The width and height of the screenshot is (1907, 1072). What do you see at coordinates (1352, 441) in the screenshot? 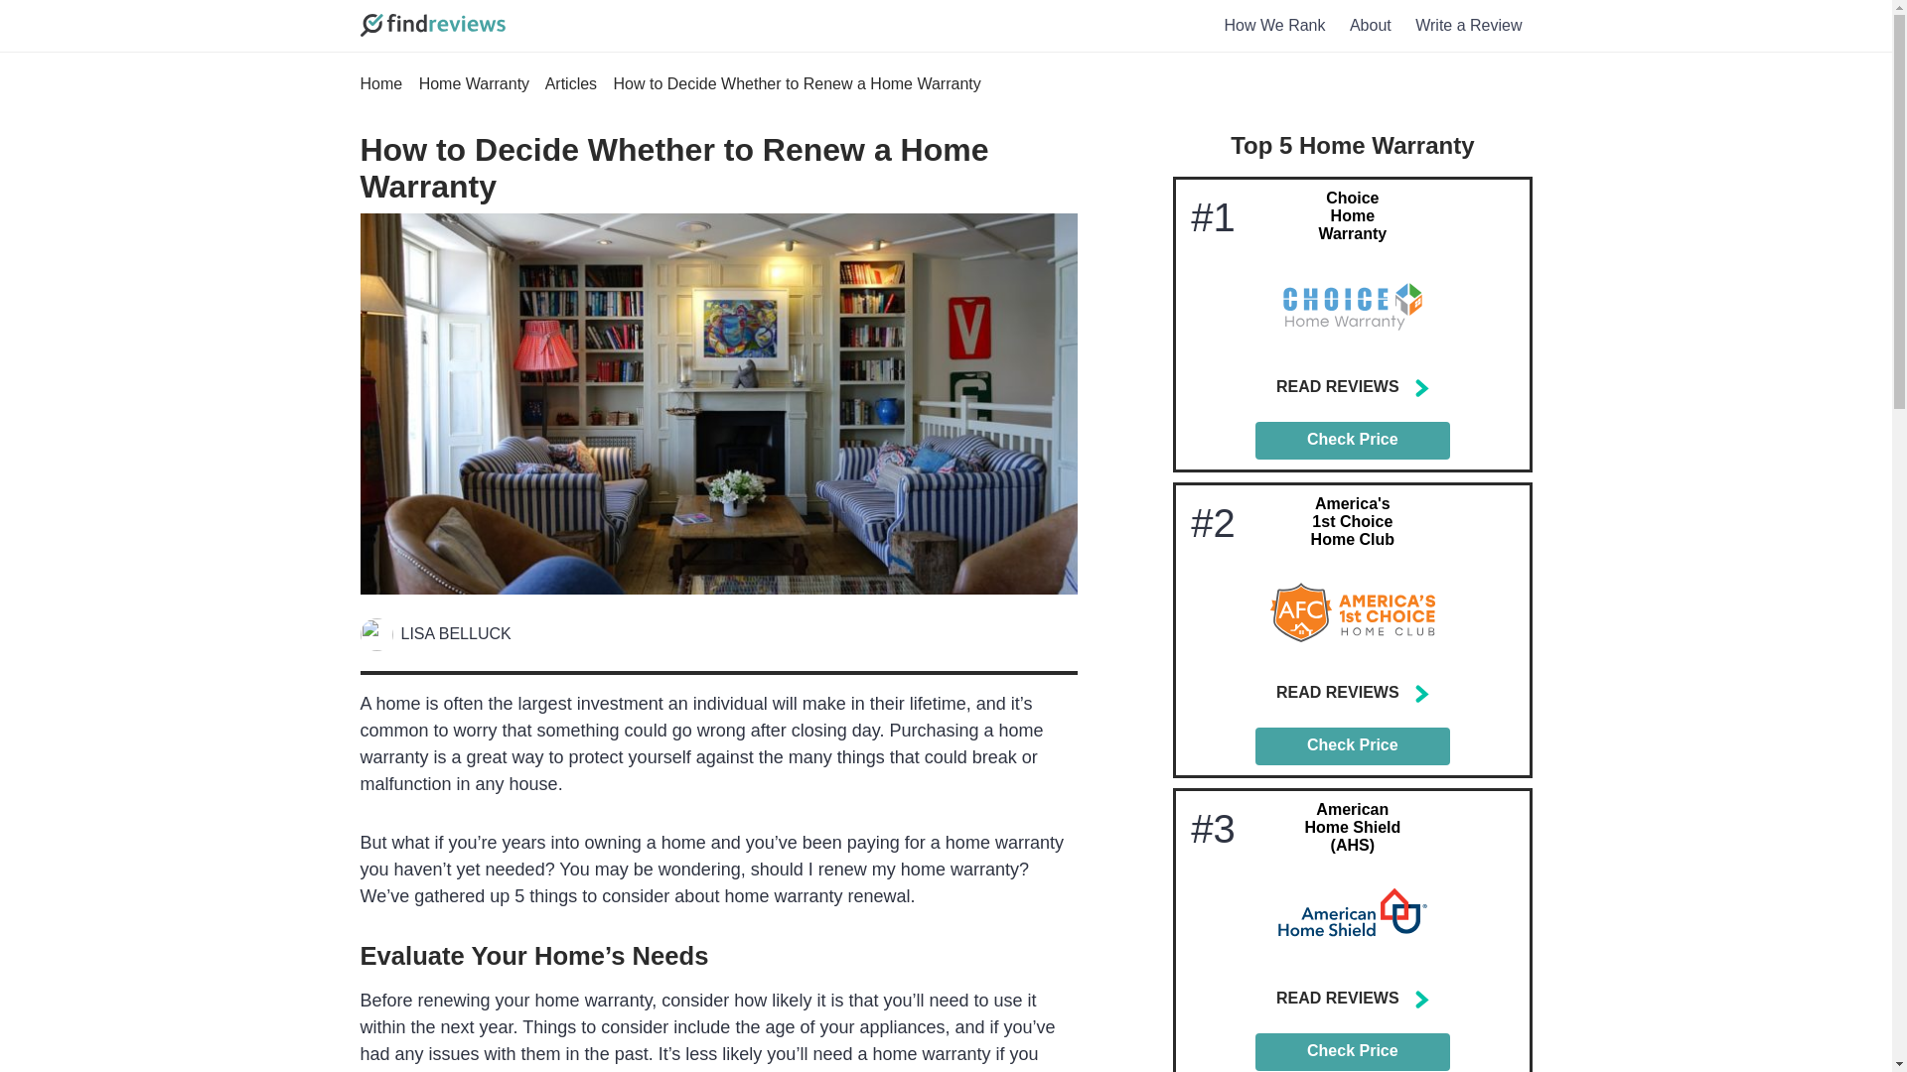
I see `Check Price` at bounding box center [1352, 441].